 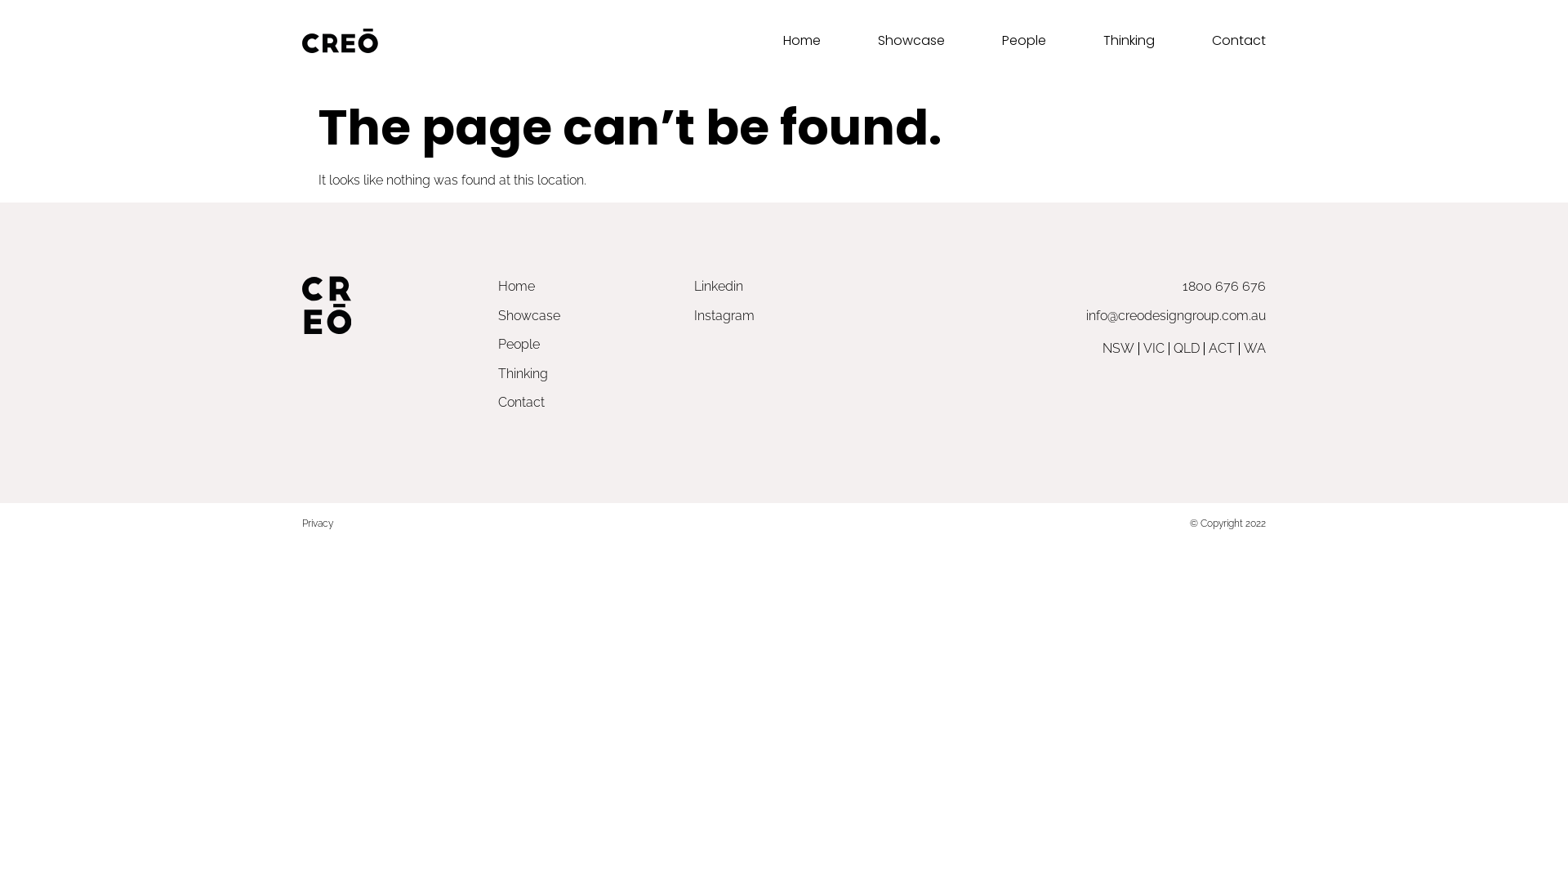 What do you see at coordinates (588, 403) in the screenshot?
I see `Contact` at bounding box center [588, 403].